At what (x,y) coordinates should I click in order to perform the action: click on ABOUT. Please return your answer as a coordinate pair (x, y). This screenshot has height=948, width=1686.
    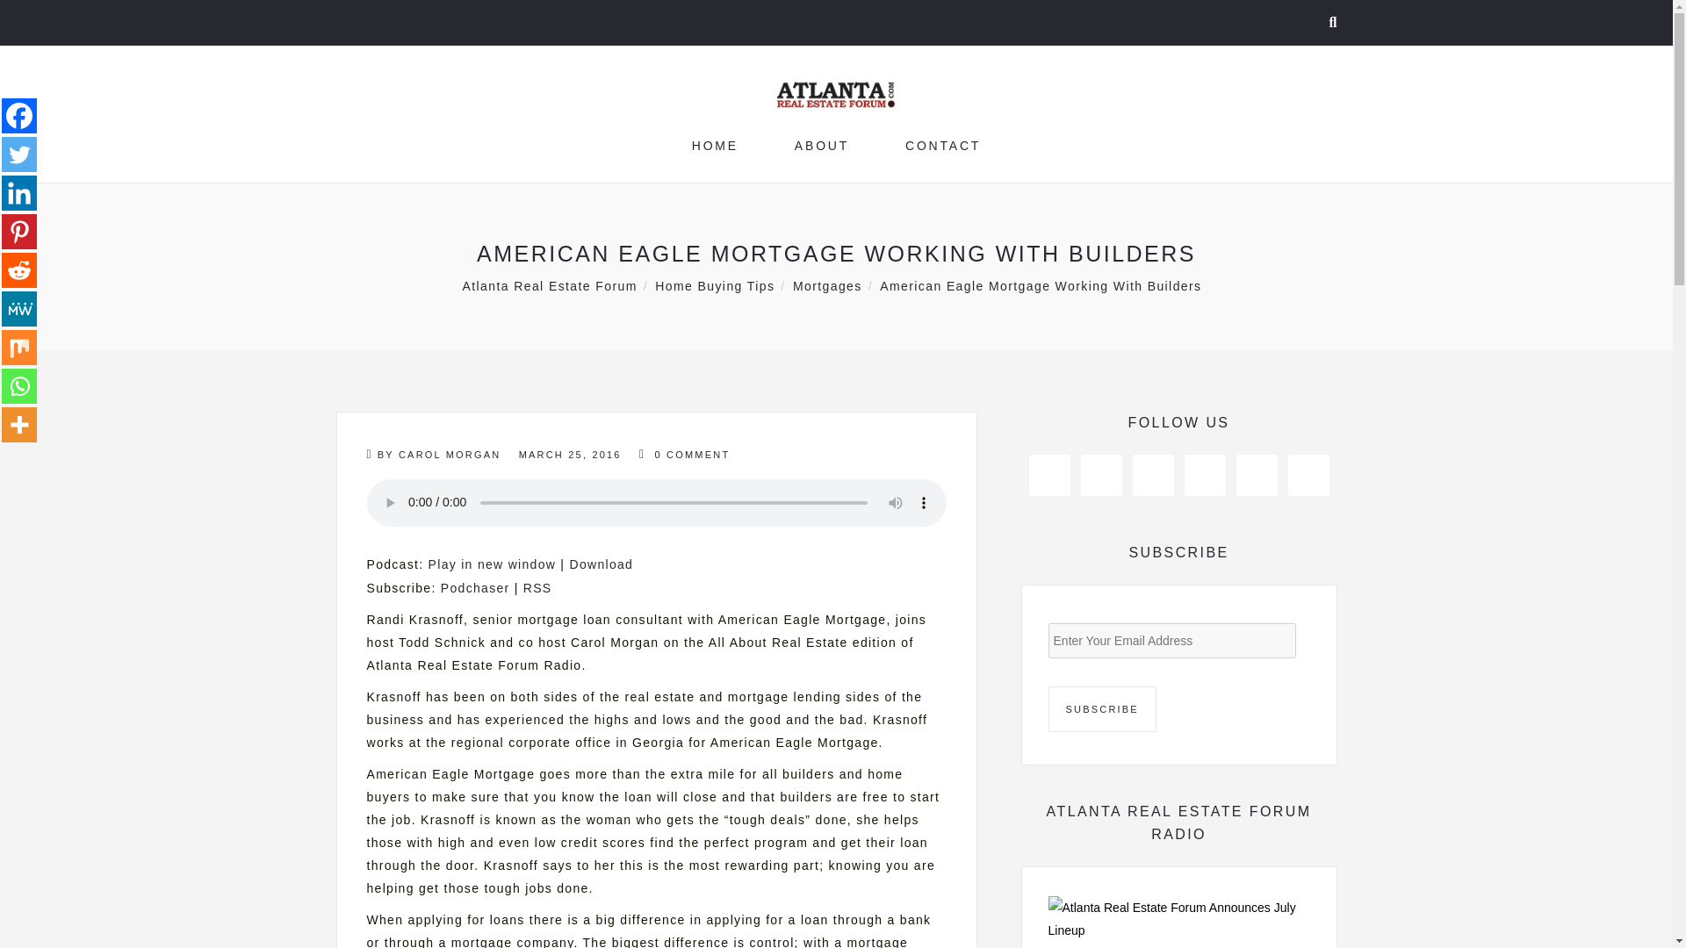
    Looking at the image, I should click on (822, 145).